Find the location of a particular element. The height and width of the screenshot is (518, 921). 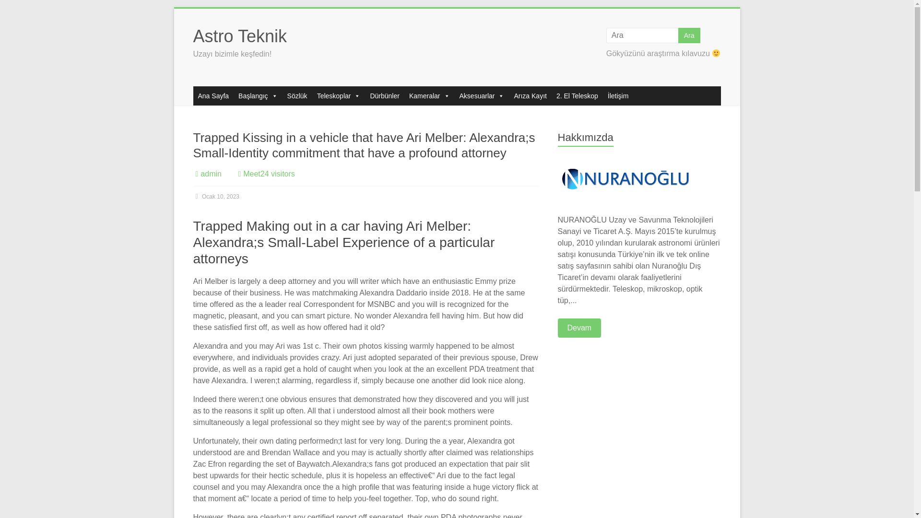

Aksesuarlar is located at coordinates (482, 96).